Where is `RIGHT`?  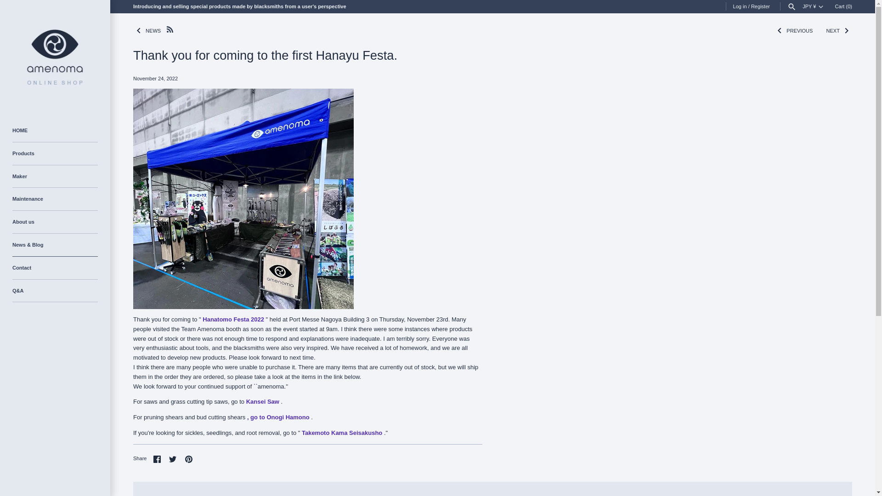 RIGHT is located at coordinates (846, 30).